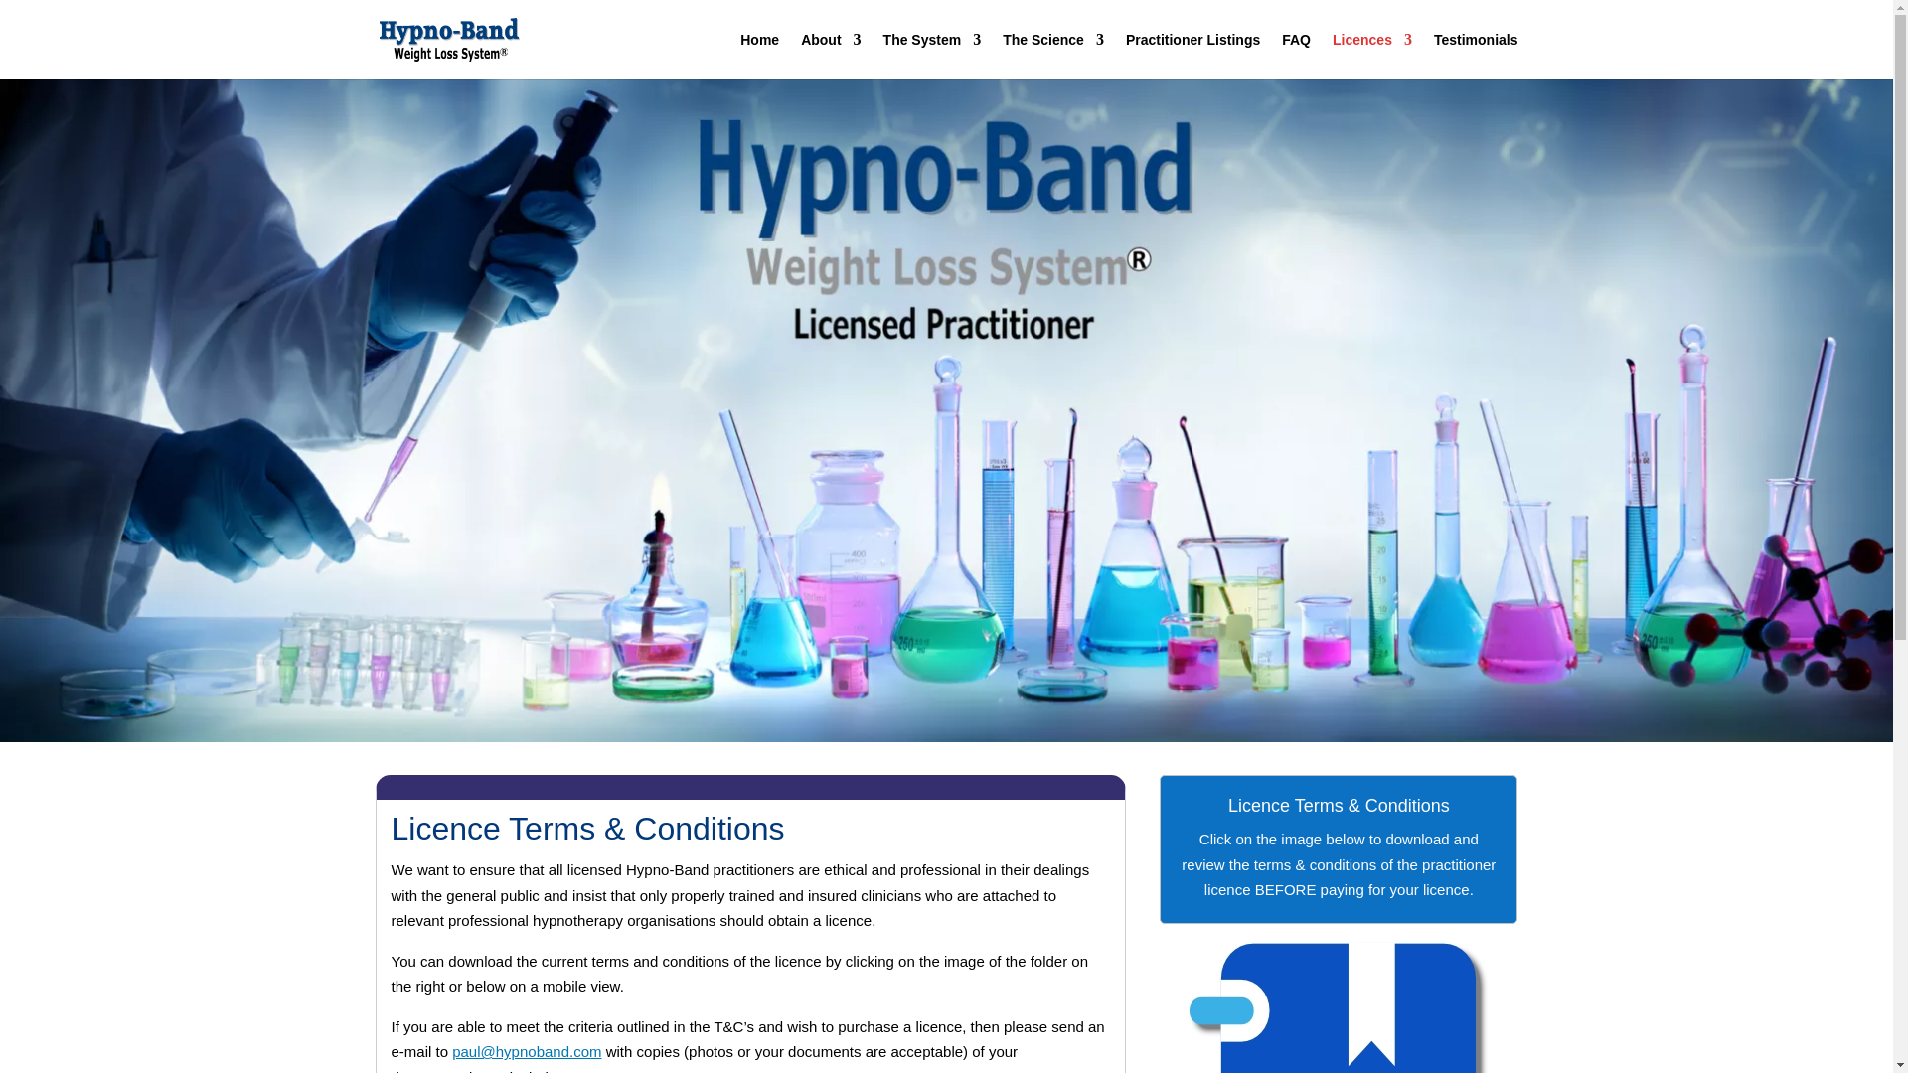  I want to click on Testimonials, so click(1477, 56).